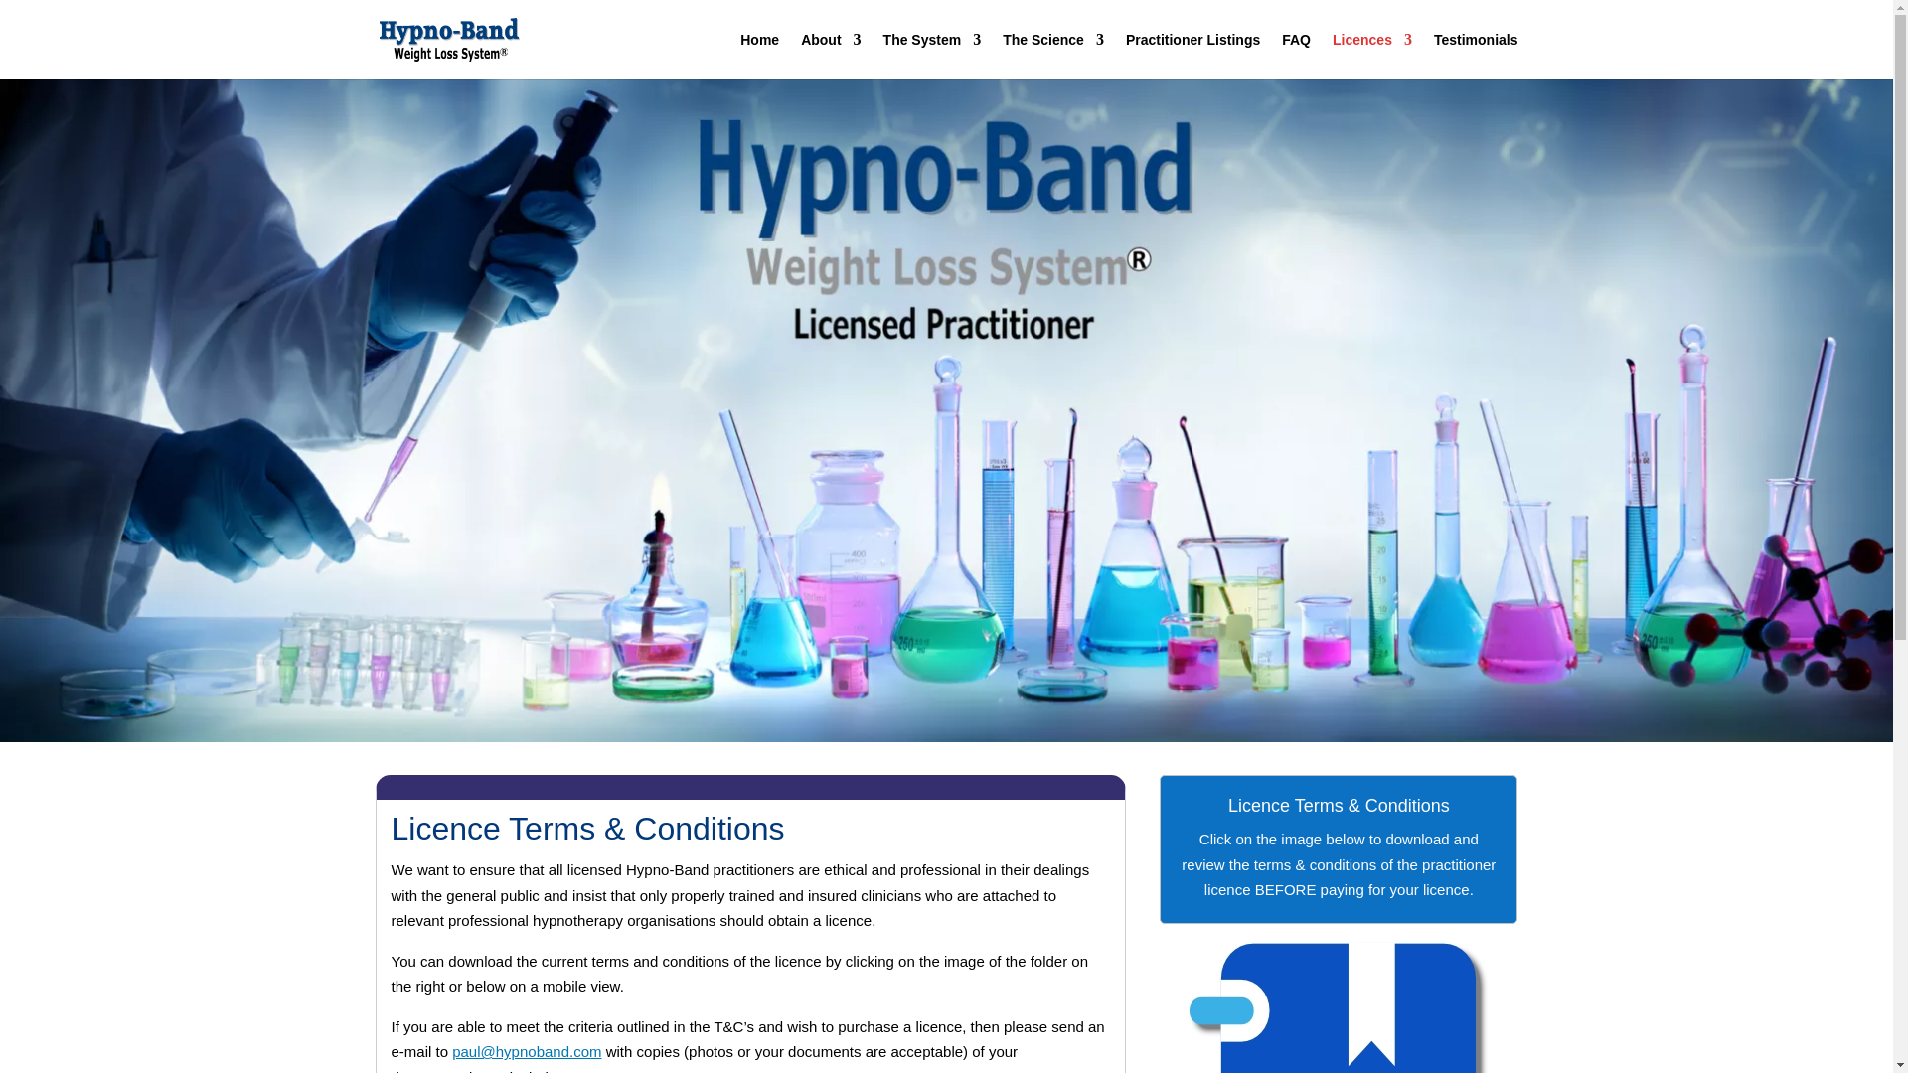  I want to click on Testimonials, so click(1477, 56).